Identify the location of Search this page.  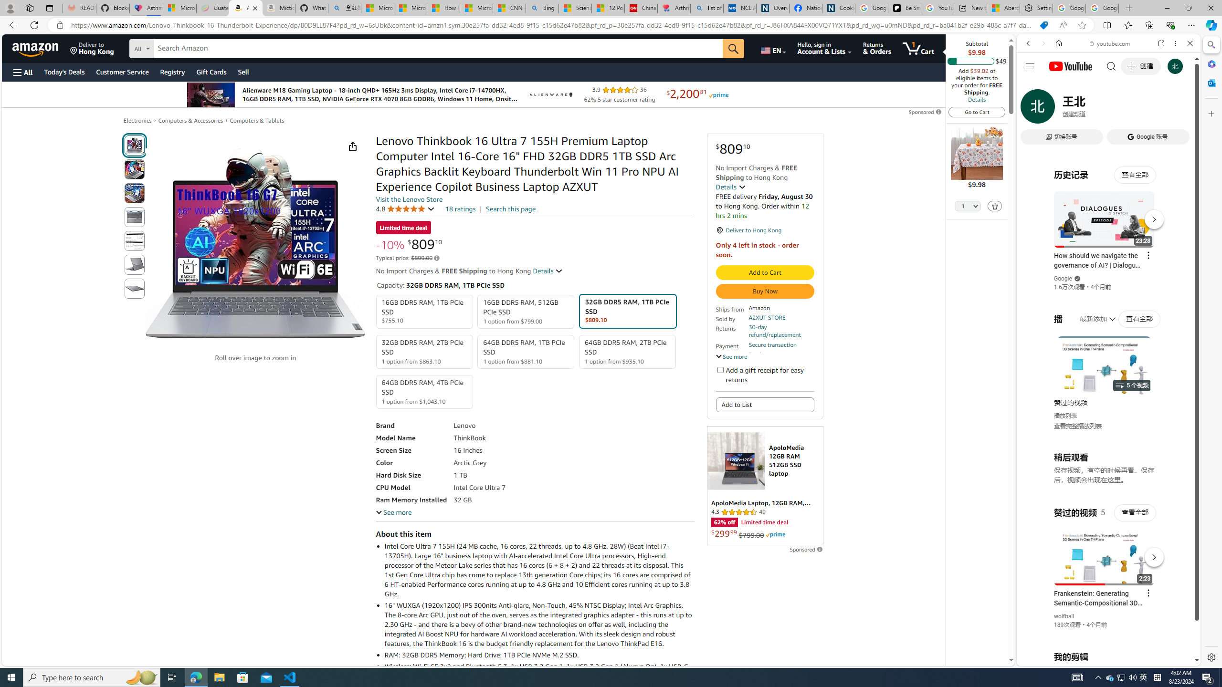
(511, 208).